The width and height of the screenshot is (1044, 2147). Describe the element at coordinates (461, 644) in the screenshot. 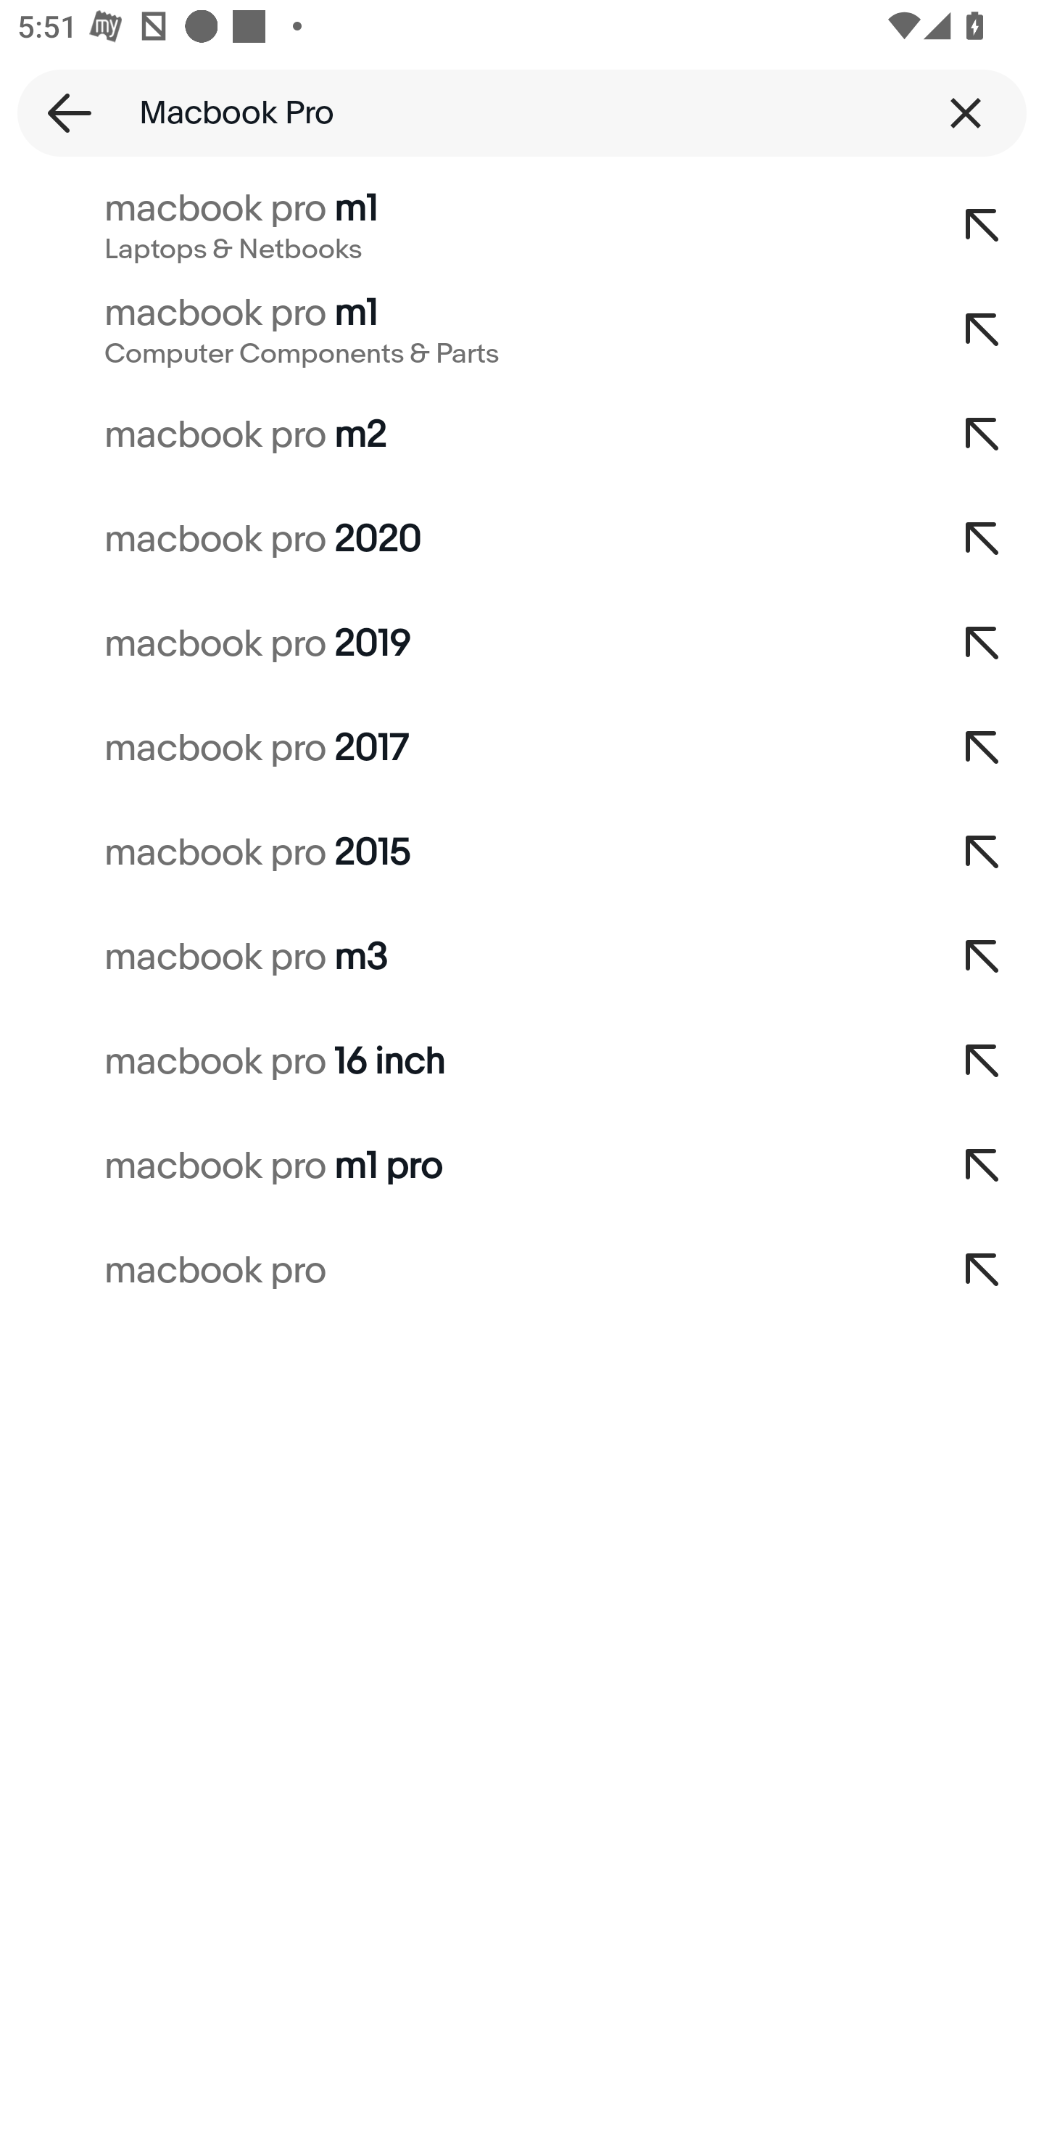

I see `macbook pro 2019` at that location.